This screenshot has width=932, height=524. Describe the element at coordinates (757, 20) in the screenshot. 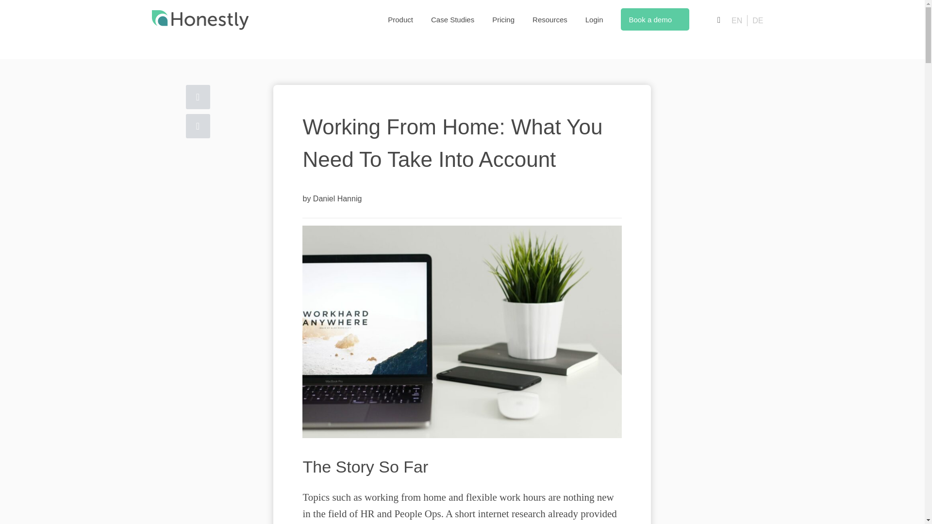

I see `DE` at that location.